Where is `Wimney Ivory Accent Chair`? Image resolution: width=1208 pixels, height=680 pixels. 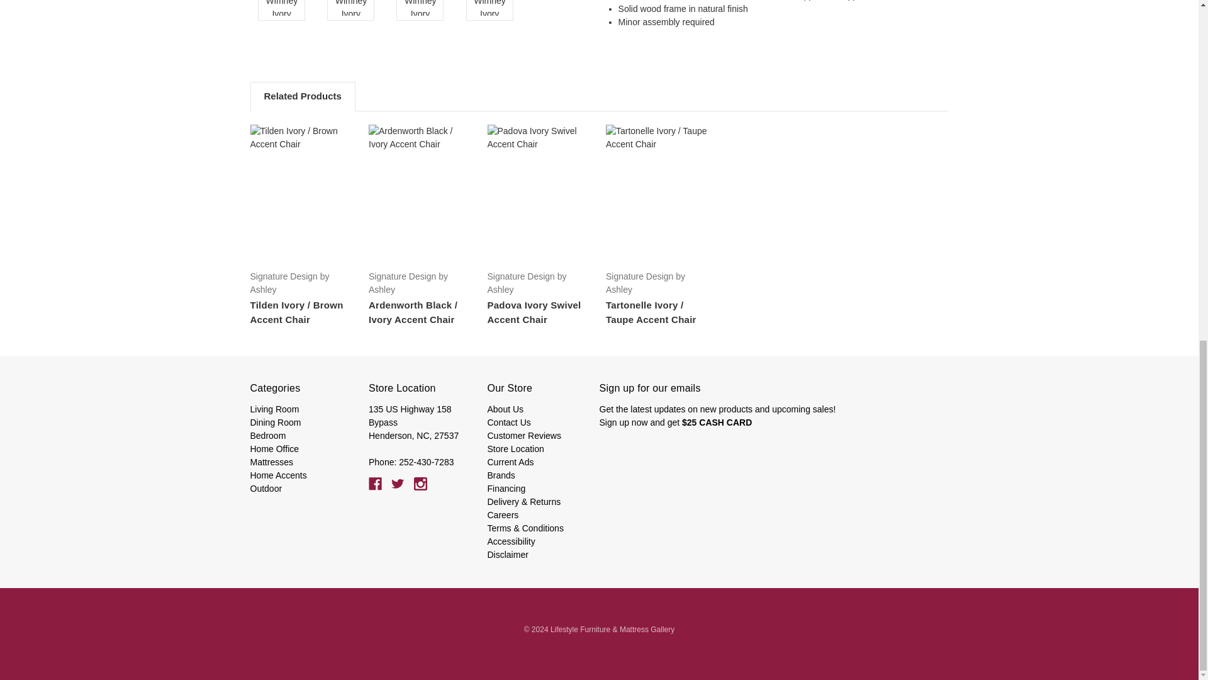 Wimney Ivory Accent Chair is located at coordinates (489, 8).